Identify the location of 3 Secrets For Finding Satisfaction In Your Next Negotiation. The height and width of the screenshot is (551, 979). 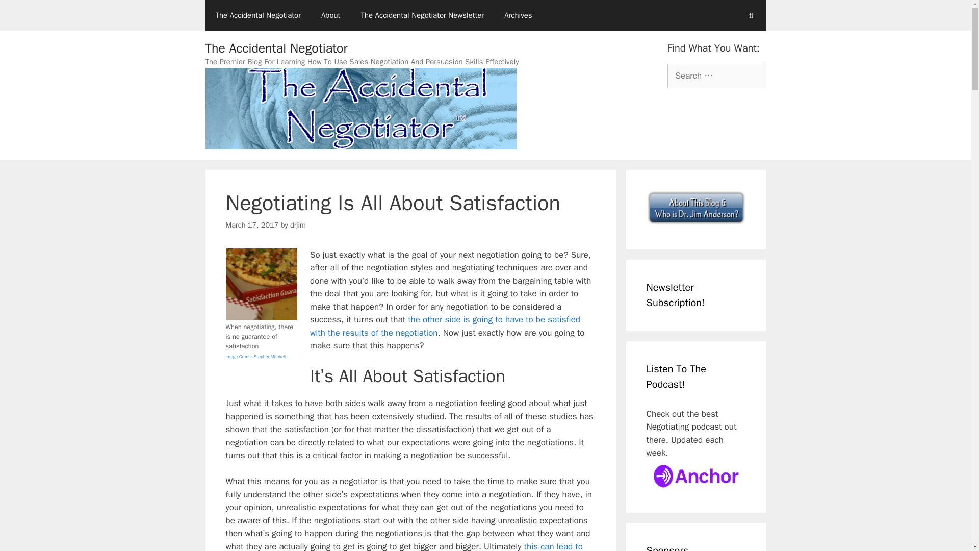
(445, 326).